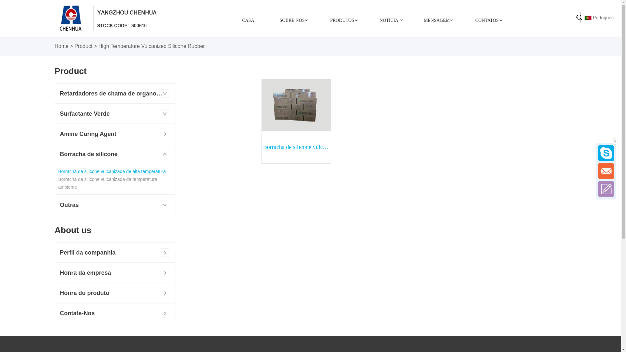 Image resolution: width=626 pixels, height=352 pixels. What do you see at coordinates (112, 171) in the screenshot?
I see `Borracha de silicone vulcanizada de alta temperatura` at bounding box center [112, 171].